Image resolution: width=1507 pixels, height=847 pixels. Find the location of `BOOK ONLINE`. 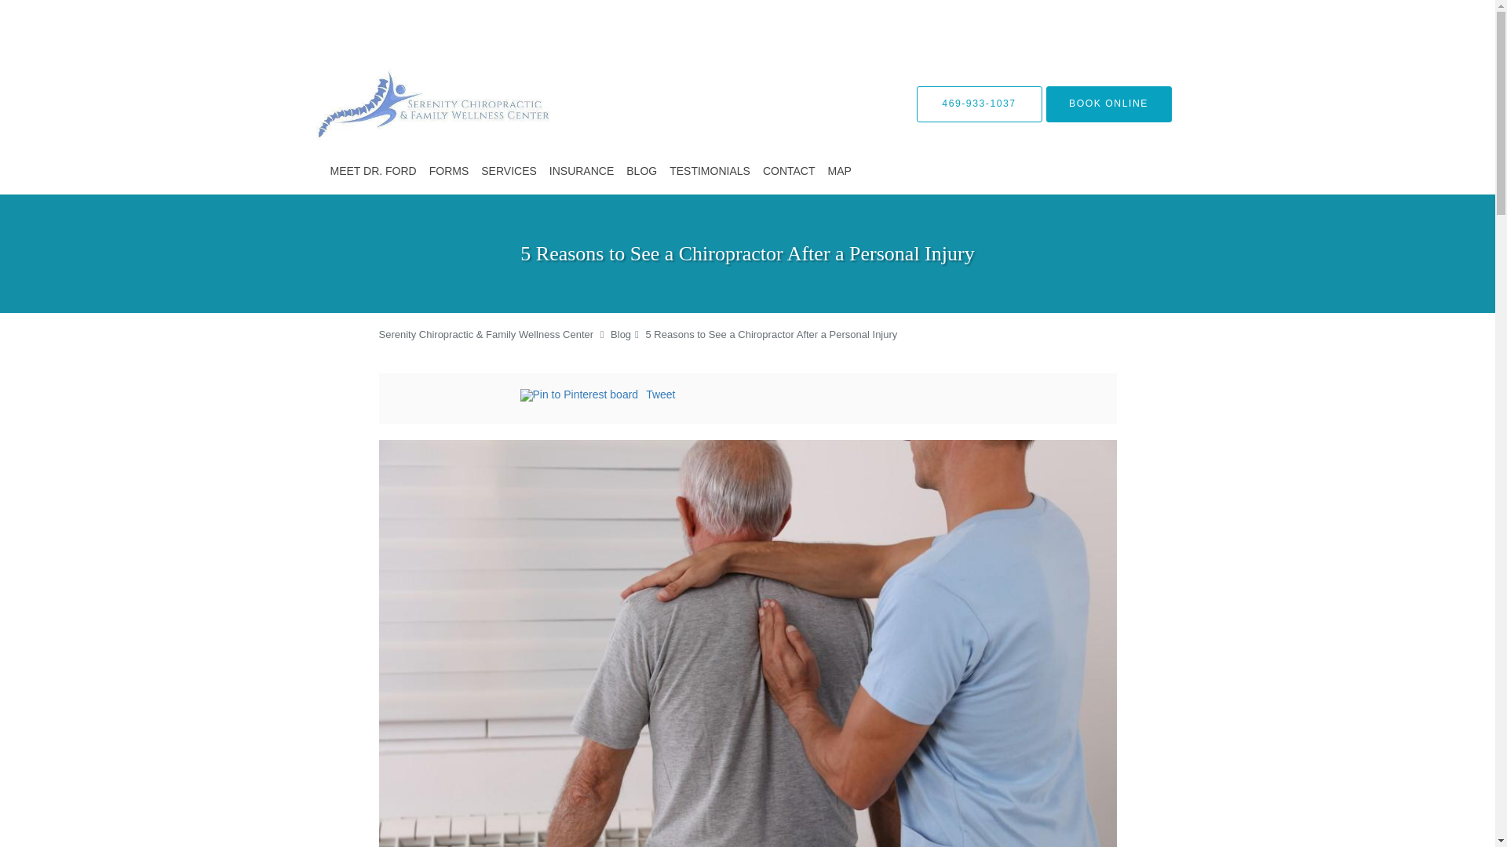

BOOK ONLINE is located at coordinates (1108, 104).